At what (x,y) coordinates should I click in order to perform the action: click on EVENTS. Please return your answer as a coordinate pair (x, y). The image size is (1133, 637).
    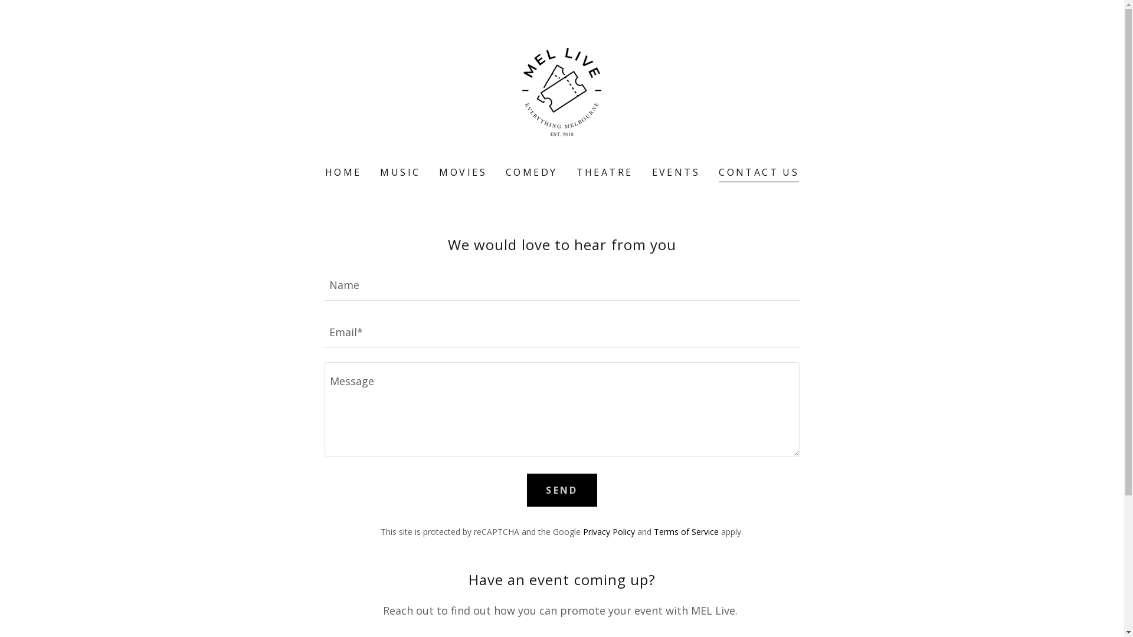
    Looking at the image, I should click on (676, 172).